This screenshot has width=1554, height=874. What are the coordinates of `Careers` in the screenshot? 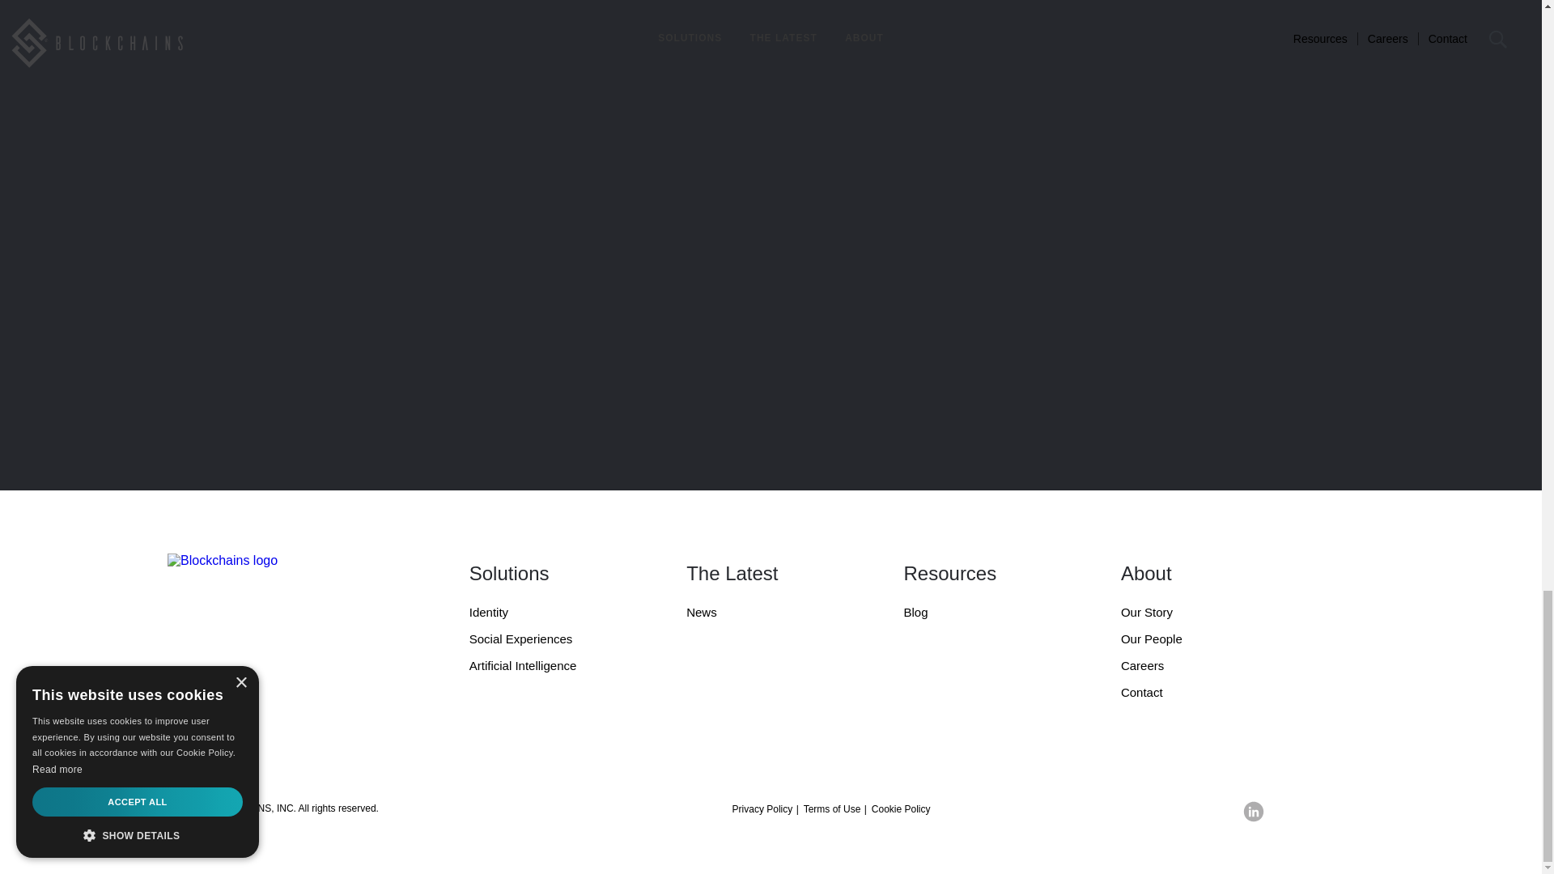 It's located at (1195, 672).